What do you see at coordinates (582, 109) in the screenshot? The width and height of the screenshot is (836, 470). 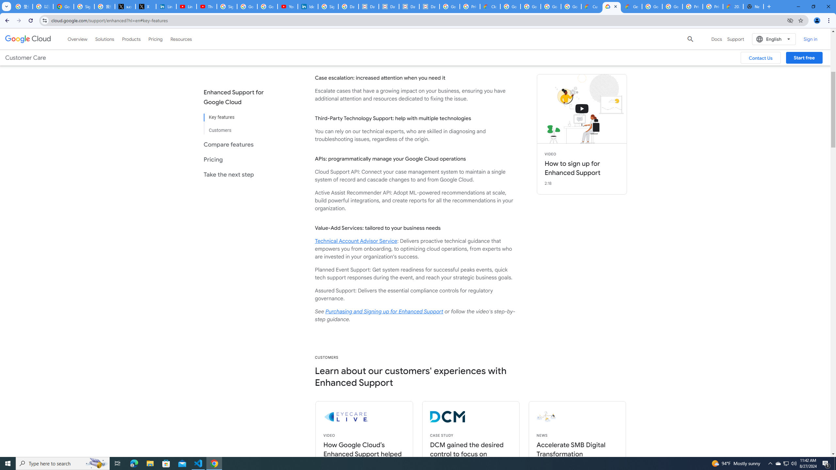 I see `connecting with support` at bounding box center [582, 109].